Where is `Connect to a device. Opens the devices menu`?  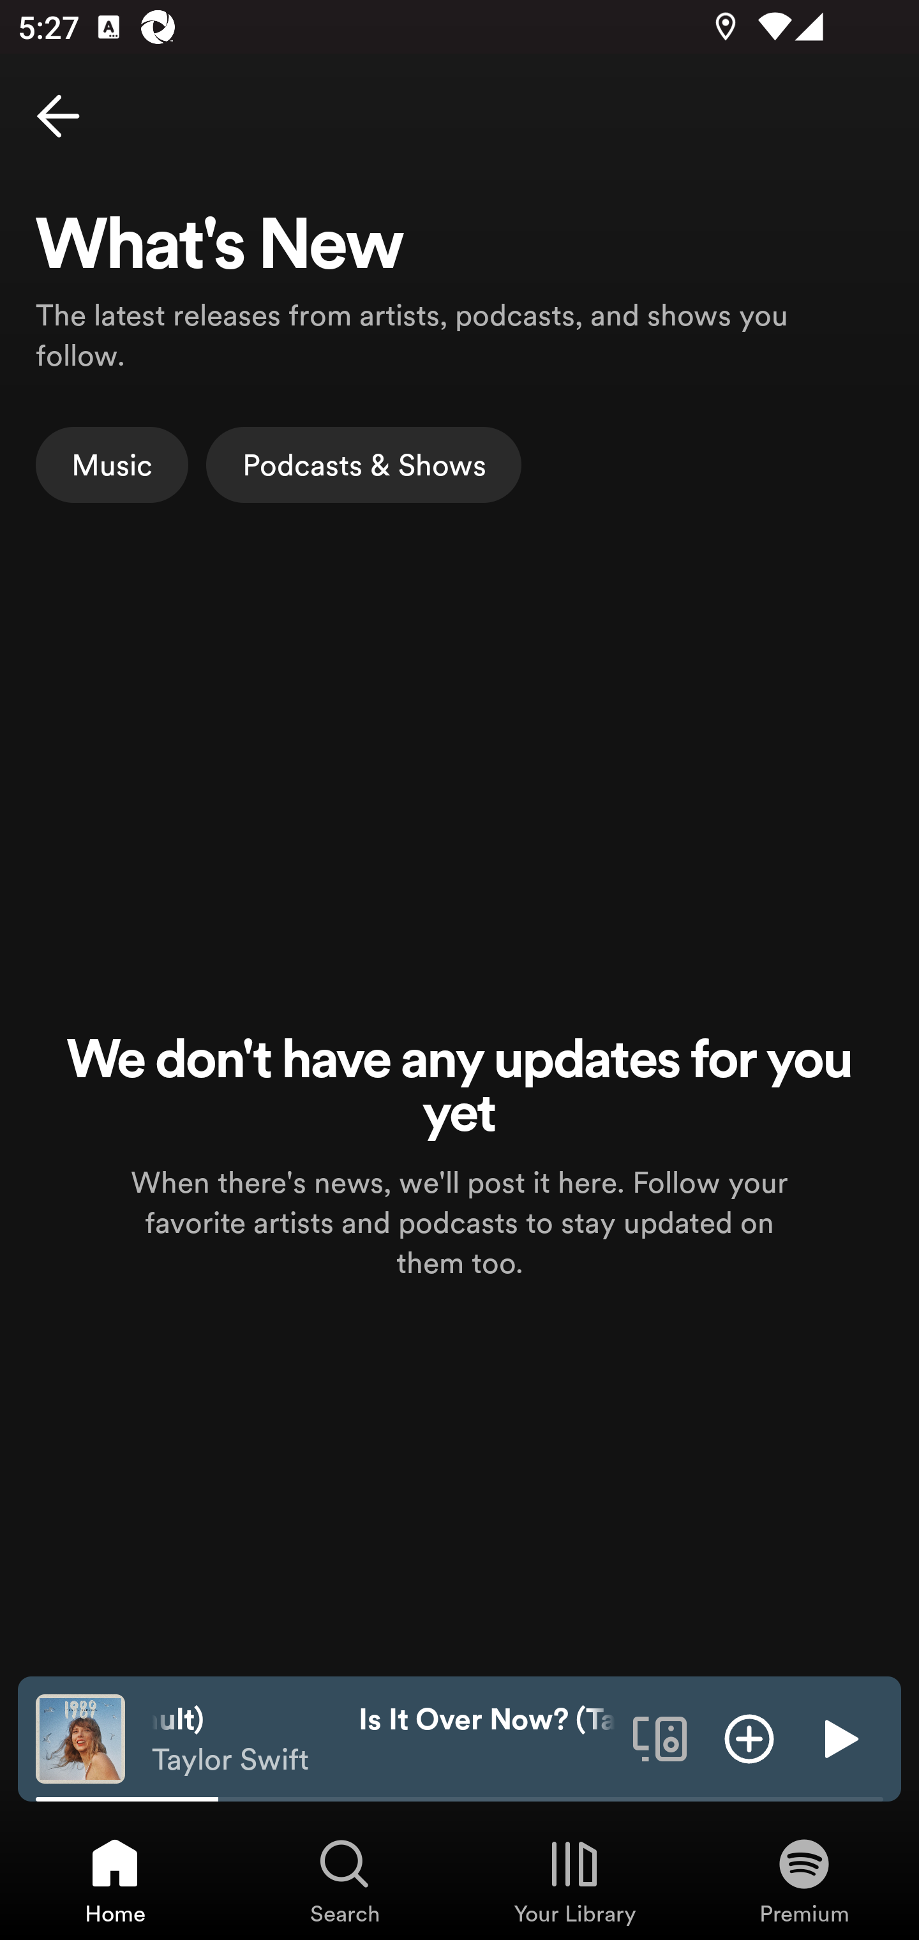
Connect to a device. Opens the devices menu is located at coordinates (660, 1738).